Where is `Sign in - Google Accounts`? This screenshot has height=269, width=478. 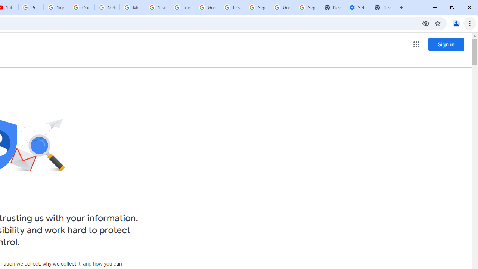 Sign in - Google Accounts is located at coordinates (257, 7).